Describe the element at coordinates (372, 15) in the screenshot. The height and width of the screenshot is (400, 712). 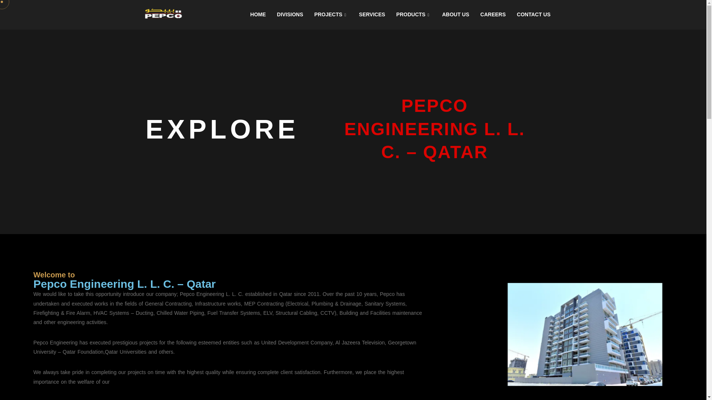
I see `SERVICES` at that location.